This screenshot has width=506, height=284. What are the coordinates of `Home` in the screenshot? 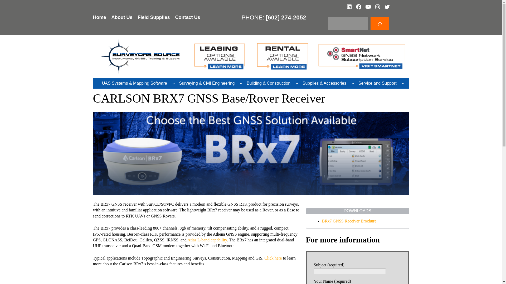 It's located at (99, 17).